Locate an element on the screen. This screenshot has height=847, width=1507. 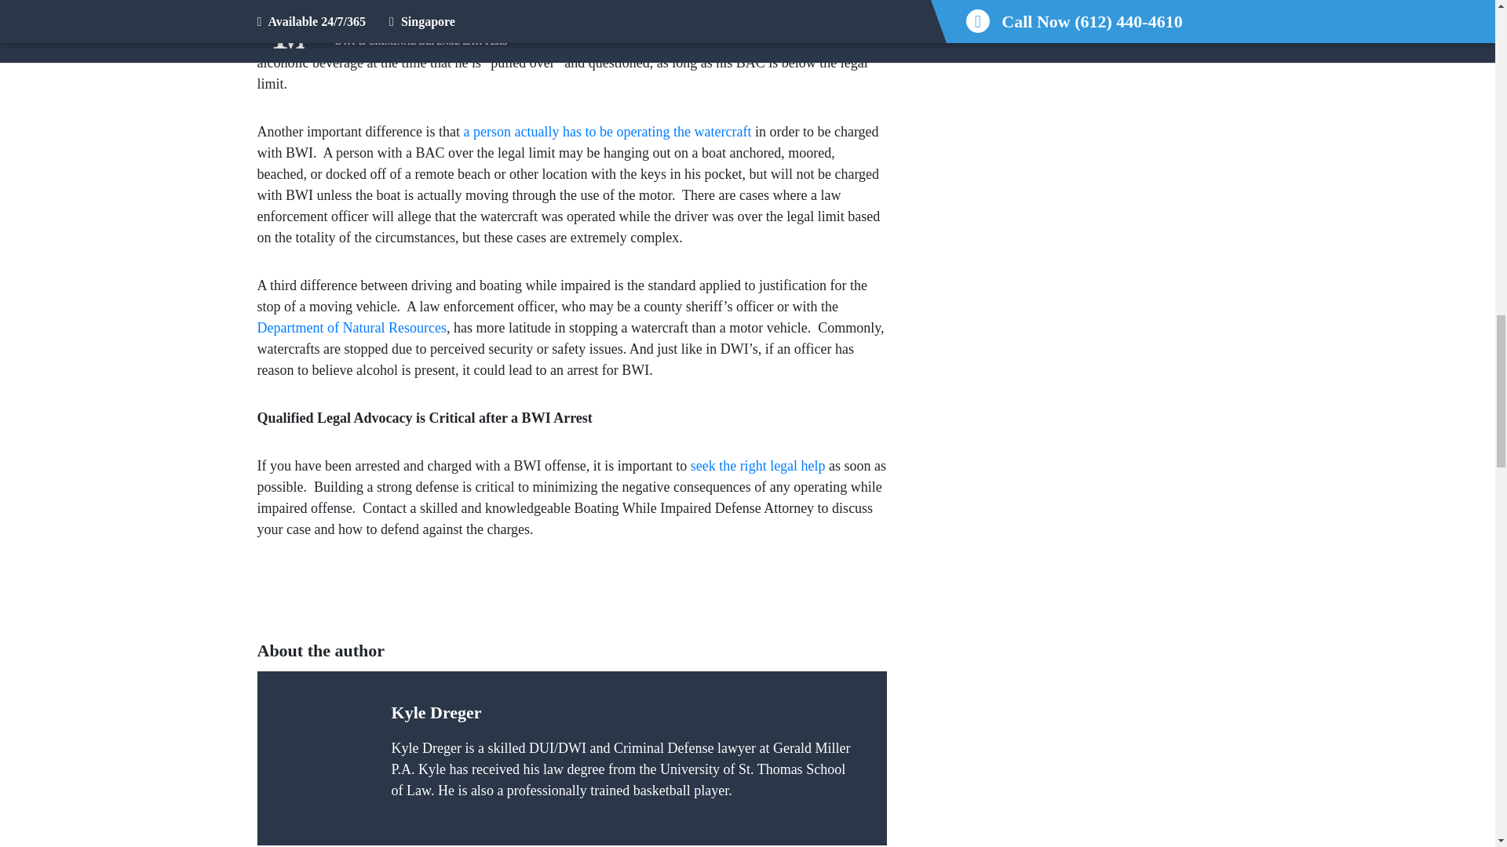
Minnesota Department of Natural Resources is located at coordinates (352, 328).